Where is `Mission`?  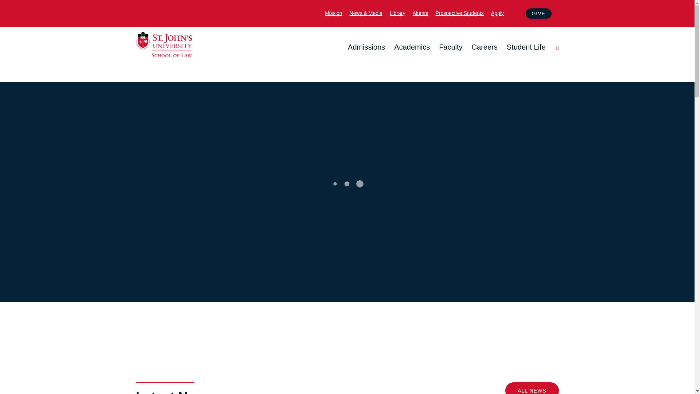 Mission is located at coordinates (333, 12).